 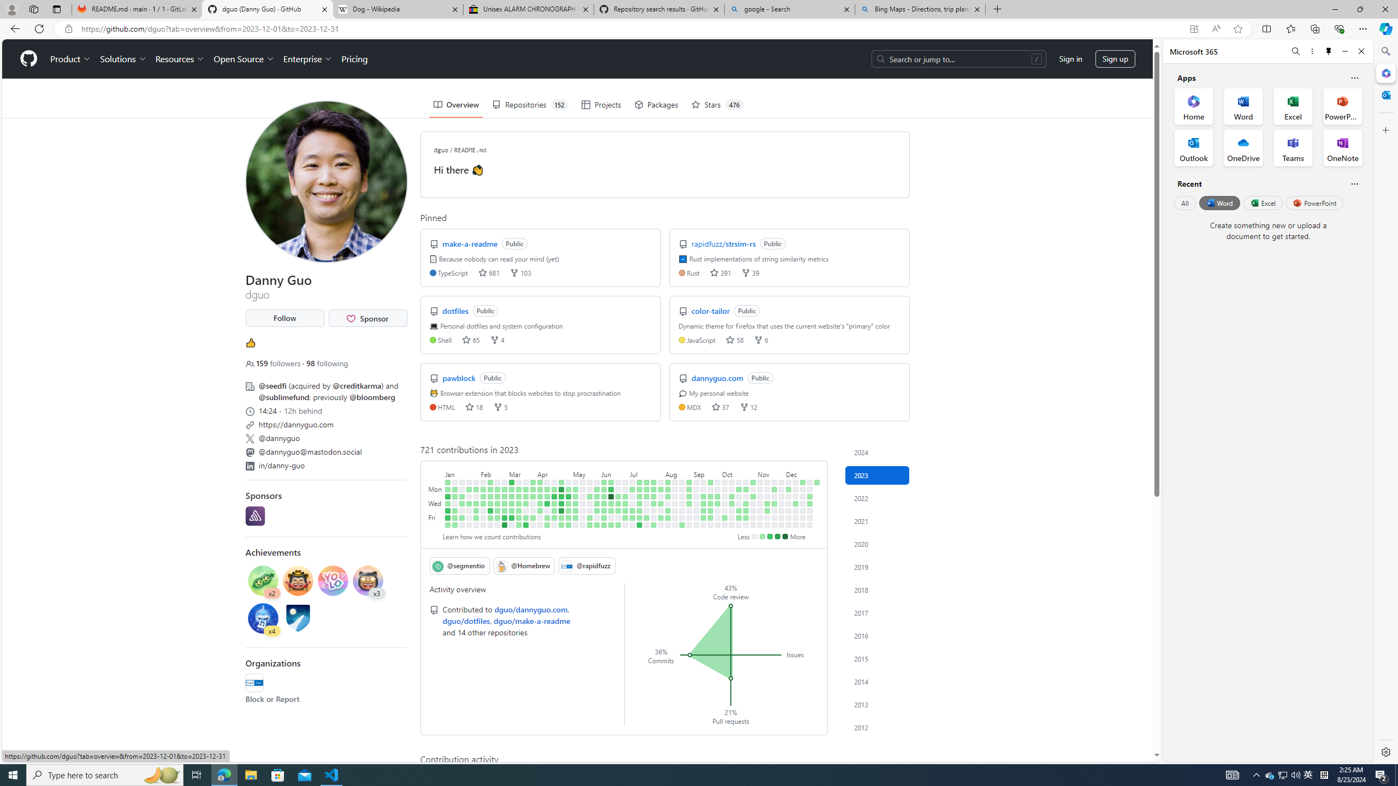 I want to click on No contributions on September 25th., so click(x=718, y=489).